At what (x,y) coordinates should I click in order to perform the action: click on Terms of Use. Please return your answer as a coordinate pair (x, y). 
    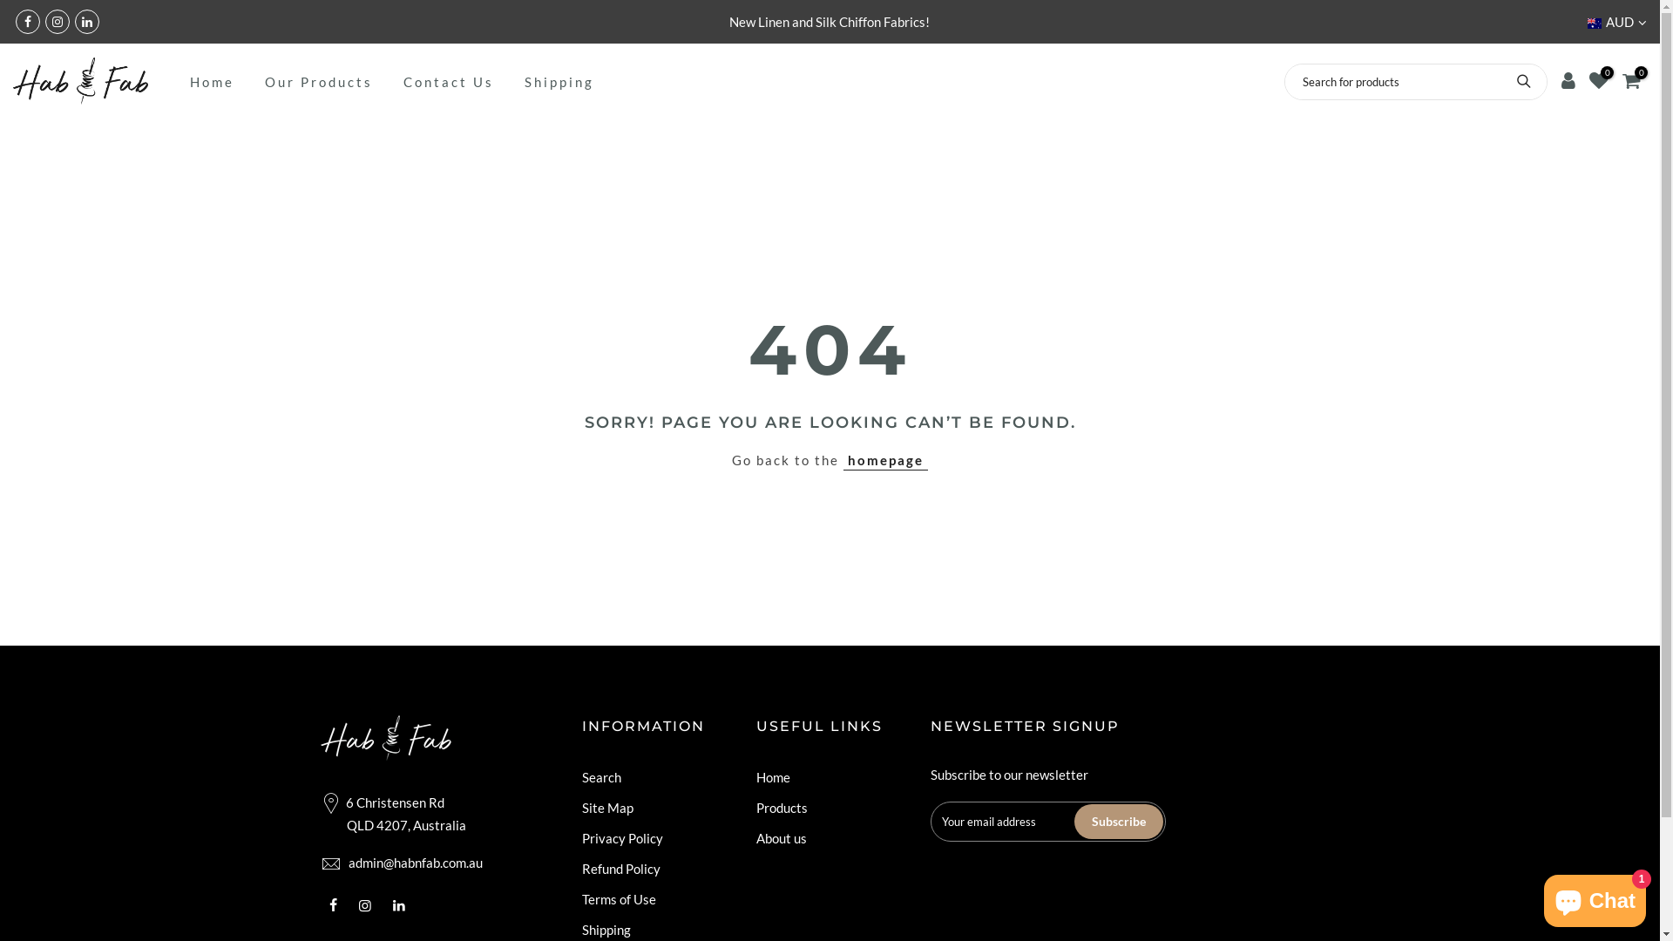
    Looking at the image, I should click on (619, 899).